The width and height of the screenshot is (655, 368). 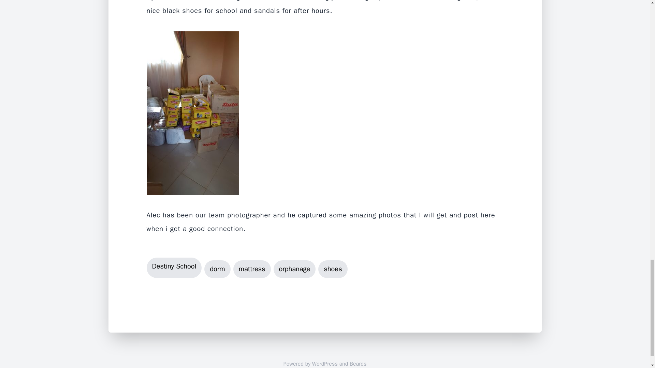 What do you see at coordinates (217, 269) in the screenshot?
I see `dorm Tag` at bounding box center [217, 269].